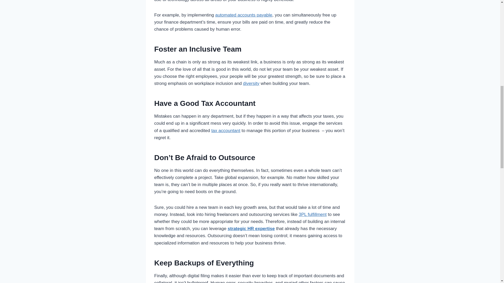  What do you see at coordinates (251, 83) in the screenshot?
I see `diversity` at bounding box center [251, 83].